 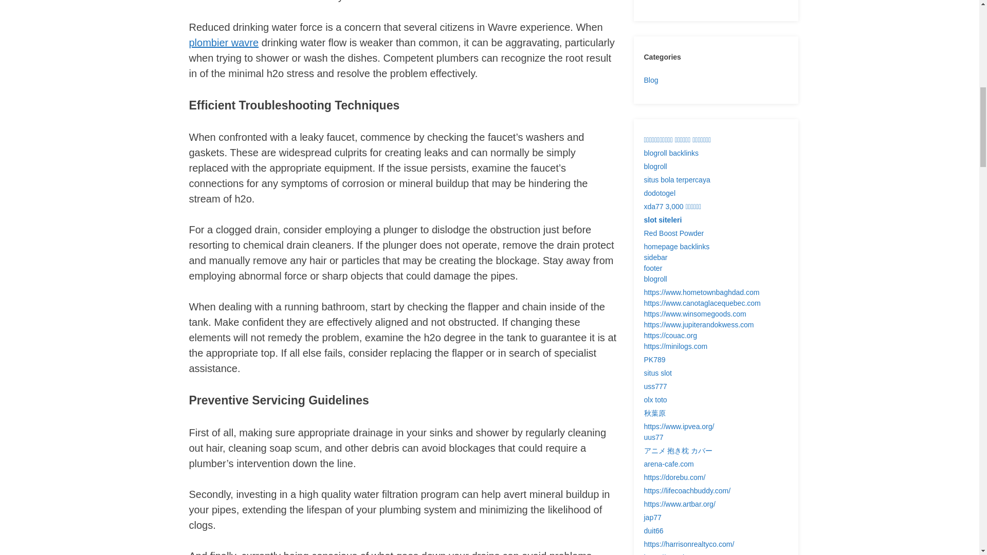 I want to click on dodotogel, so click(x=659, y=193).